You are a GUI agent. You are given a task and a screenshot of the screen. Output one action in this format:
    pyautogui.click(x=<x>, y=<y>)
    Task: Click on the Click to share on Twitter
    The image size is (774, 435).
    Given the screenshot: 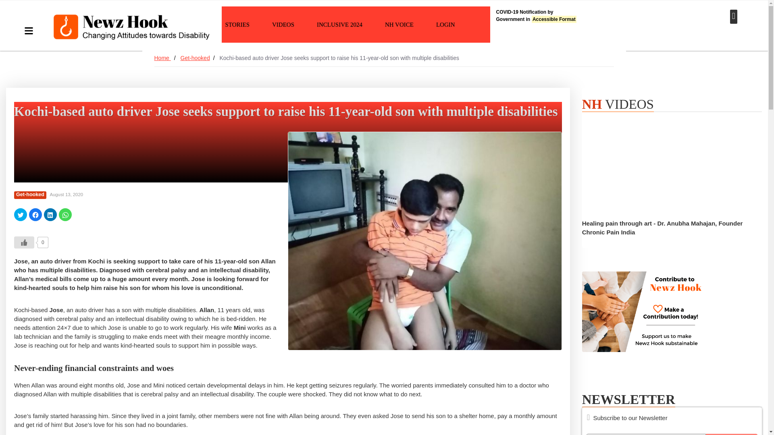 What is the action you would take?
    pyautogui.click(x=283, y=24)
    